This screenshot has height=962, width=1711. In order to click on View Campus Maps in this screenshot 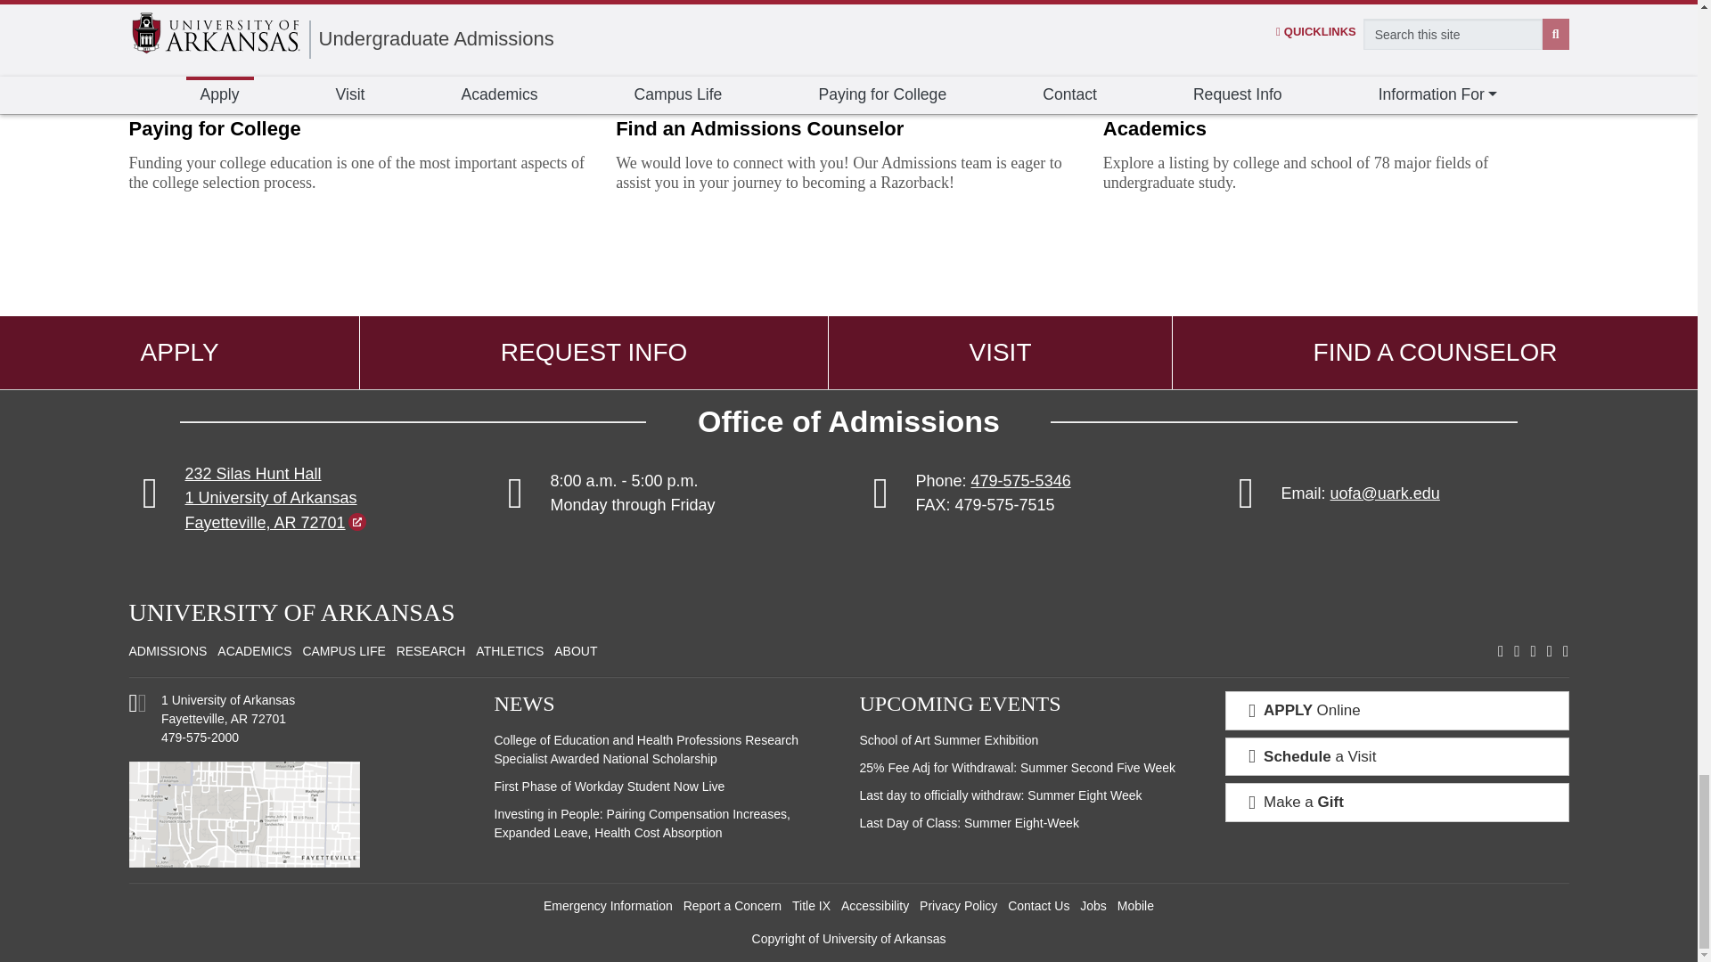, I will do `click(299, 814)`.